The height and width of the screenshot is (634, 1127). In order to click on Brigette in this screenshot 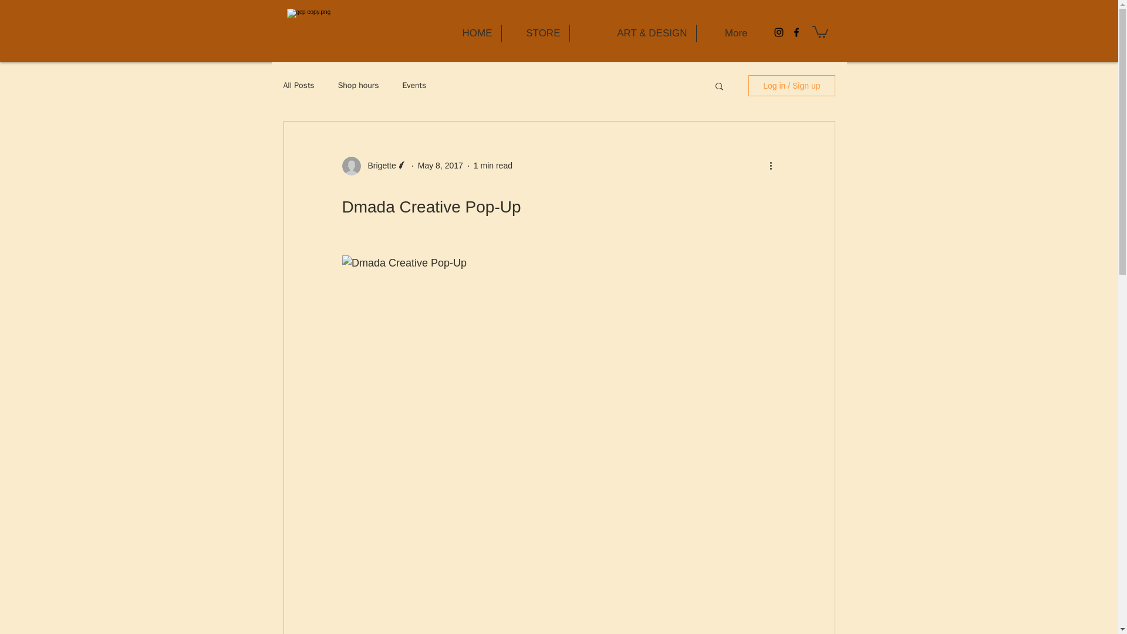, I will do `click(378, 166)`.